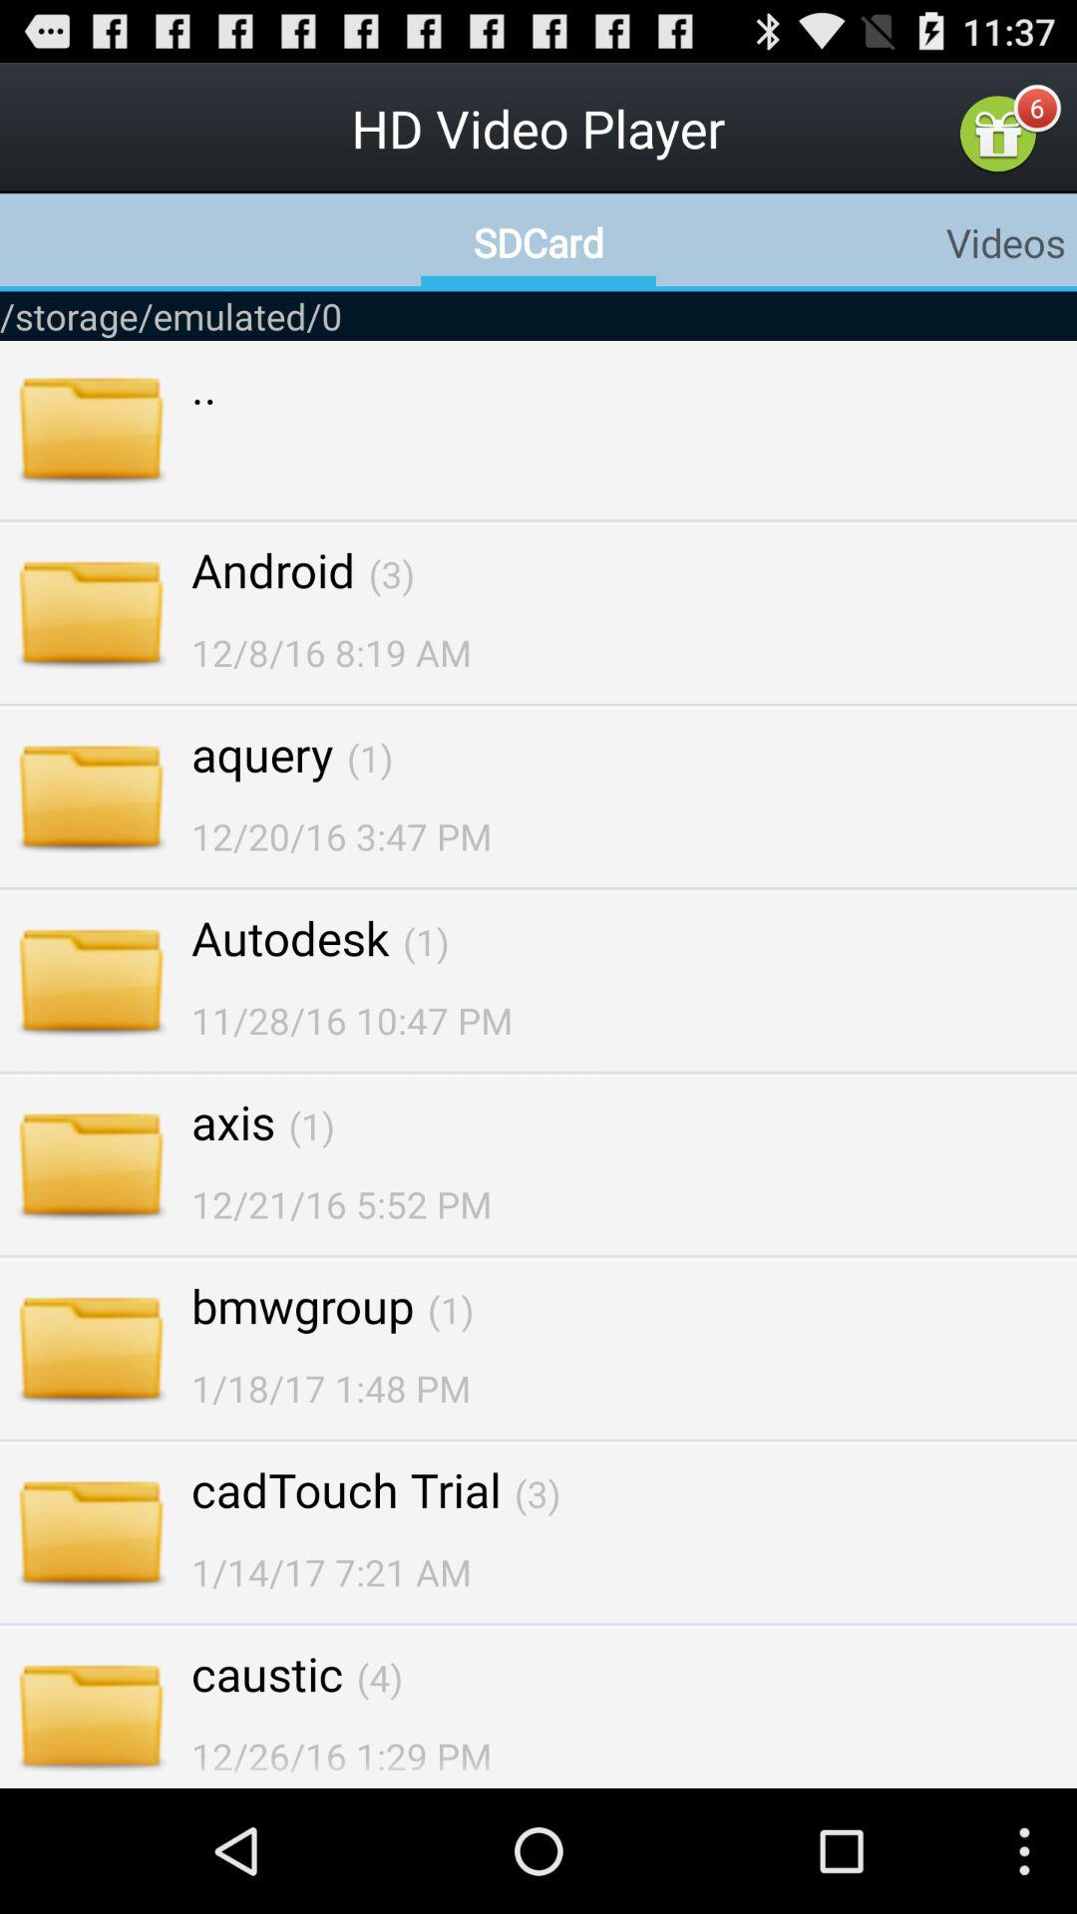 The height and width of the screenshot is (1914, 1077). Describe the element at coordinates (92, 800) in the screenshot. I see `click on the image beside aquery` at that location.